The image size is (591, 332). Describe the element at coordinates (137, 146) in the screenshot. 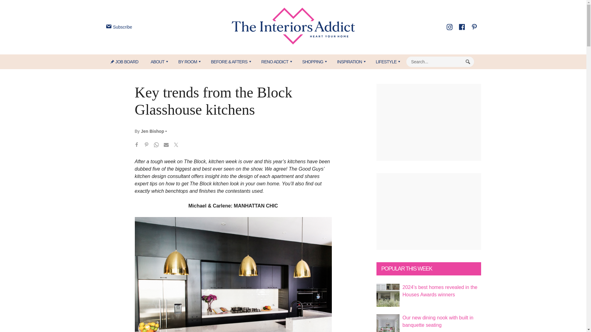

I see `Share on Facebook` at that location.